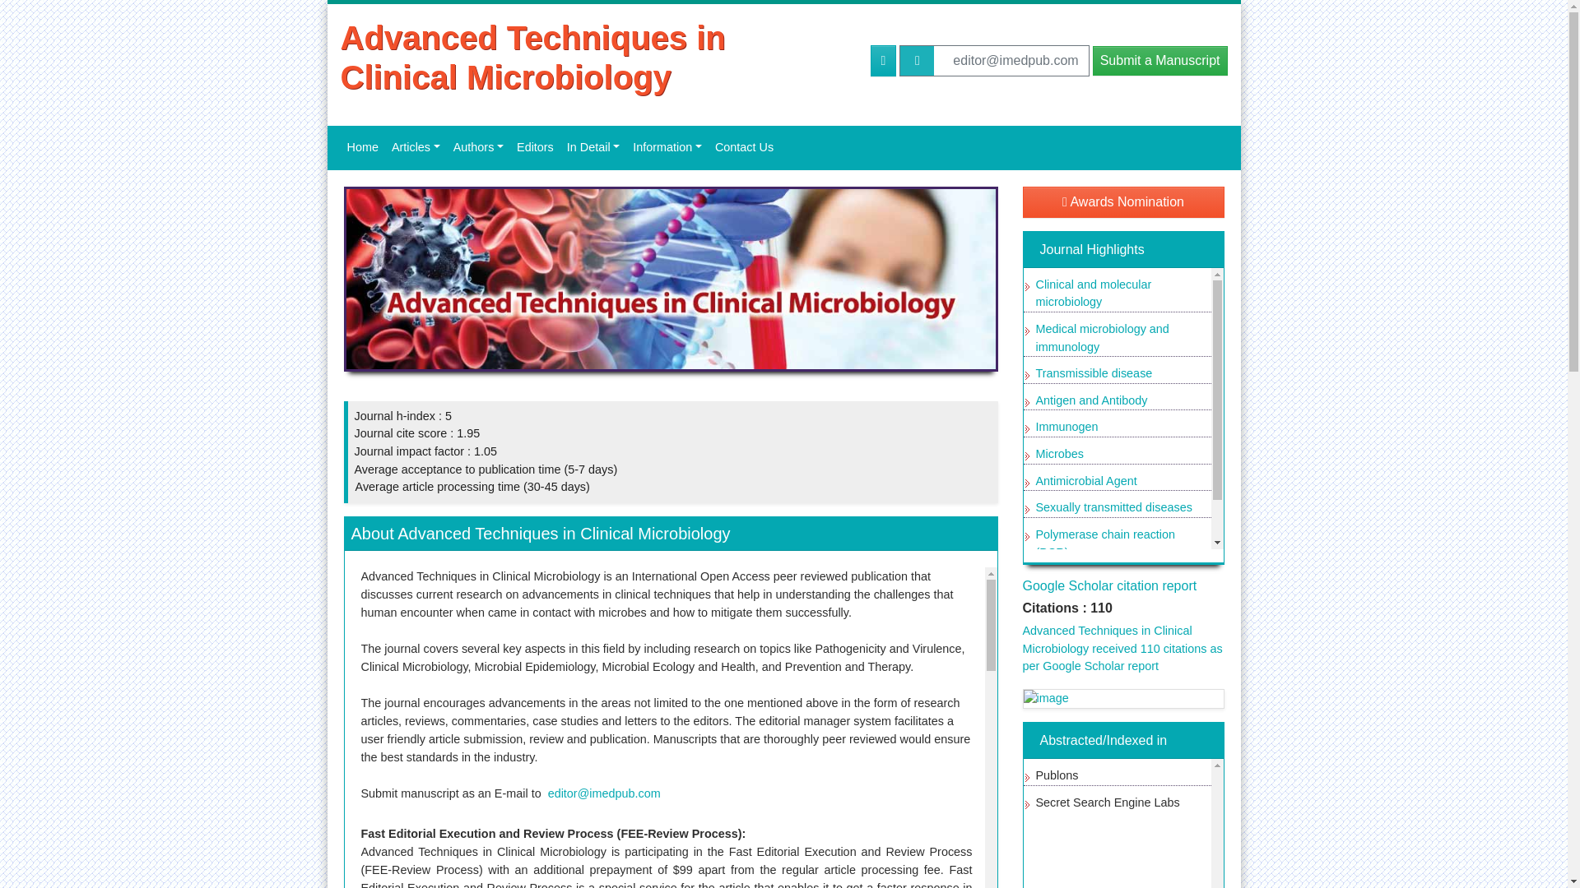 The image size is (1580, 888). I want to click on click here, so click(1160, 61).